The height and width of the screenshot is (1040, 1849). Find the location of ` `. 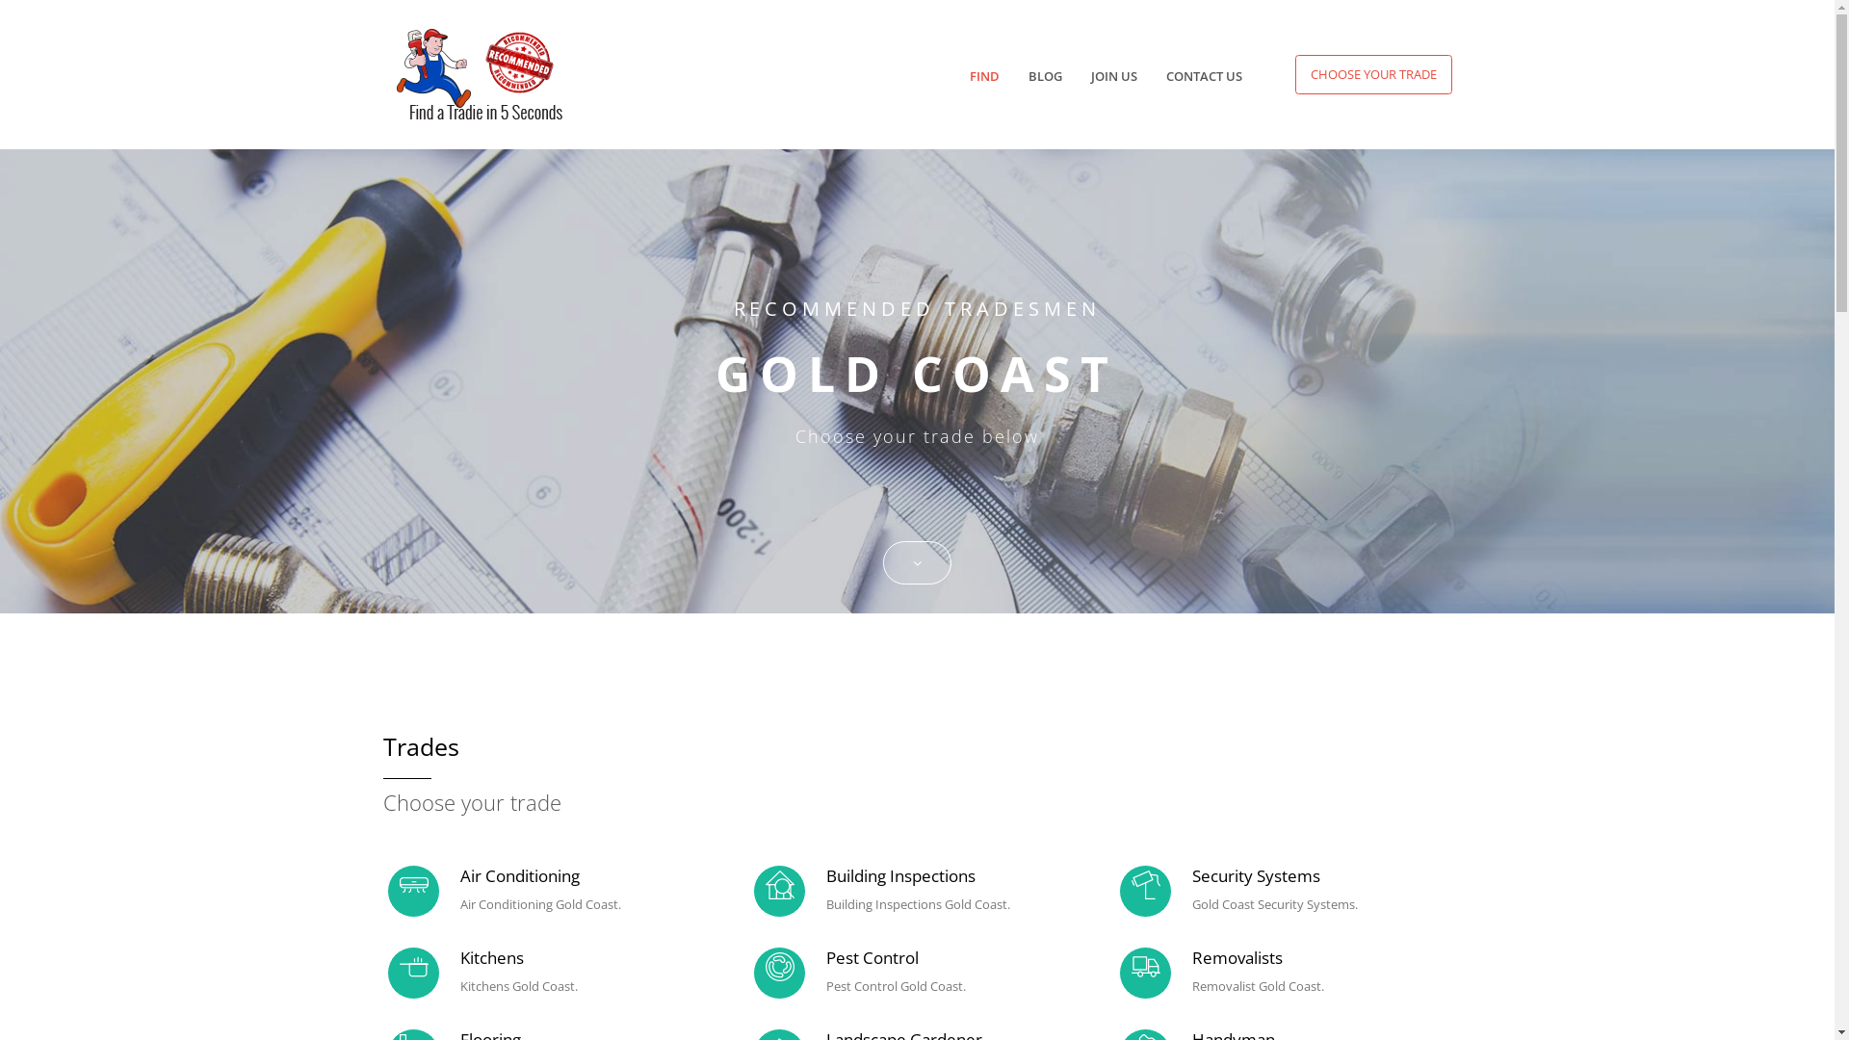

  is located at coordinates (2, 624).